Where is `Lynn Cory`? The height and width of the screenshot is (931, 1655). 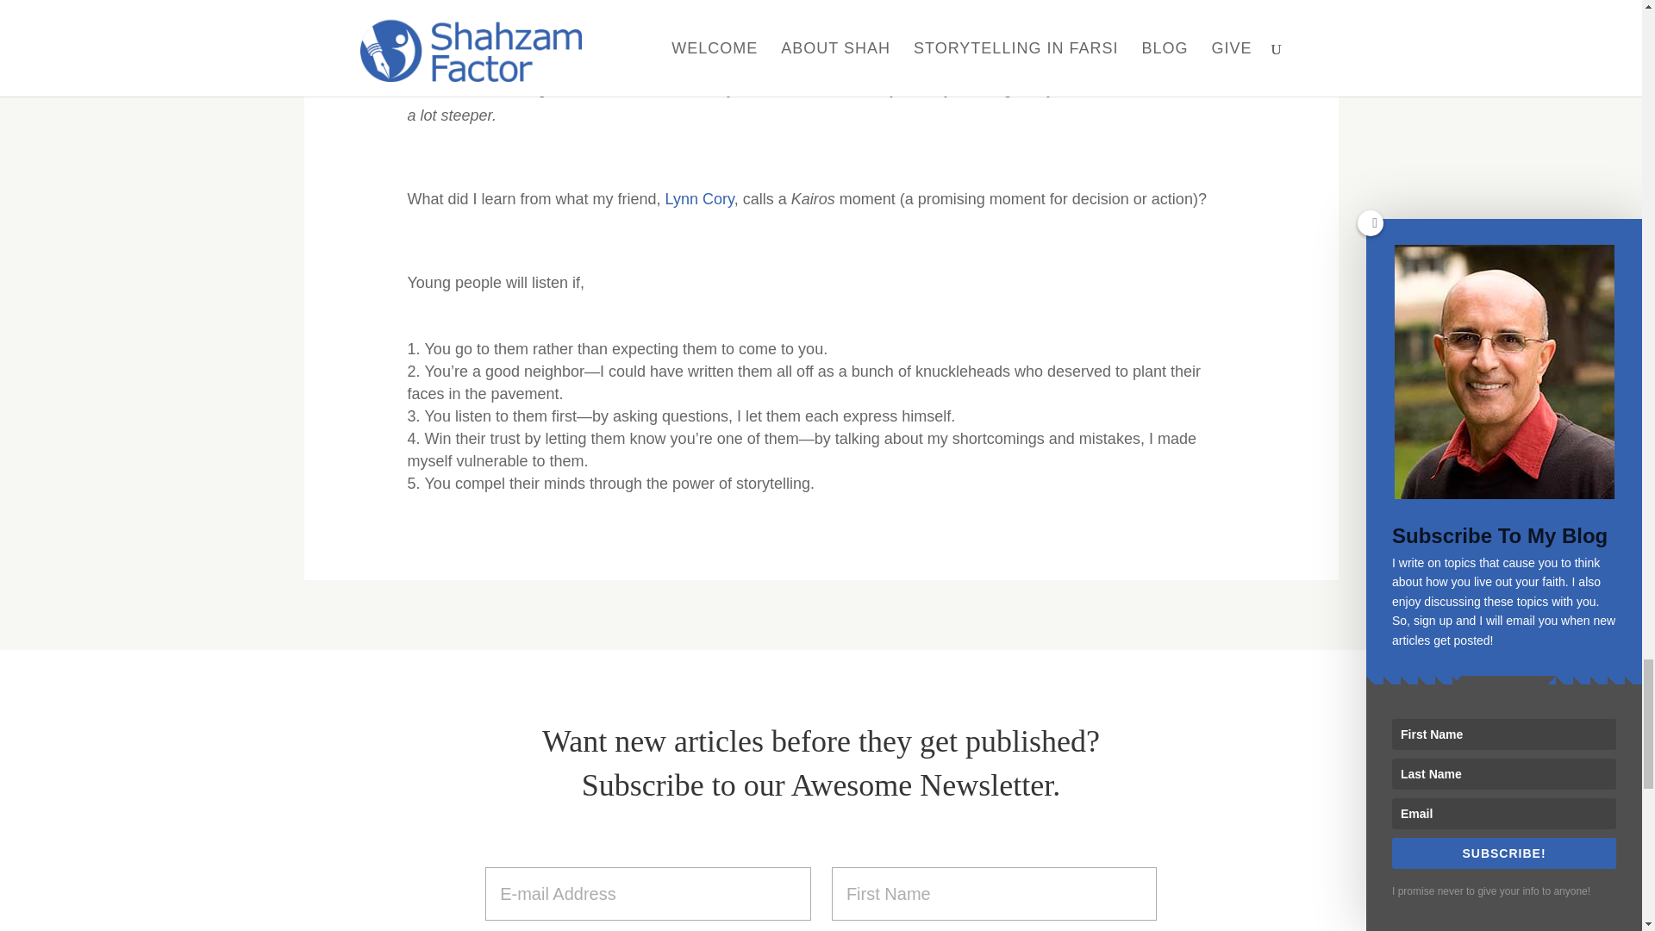
Lynn Cory is located at coordinates (700, 198).